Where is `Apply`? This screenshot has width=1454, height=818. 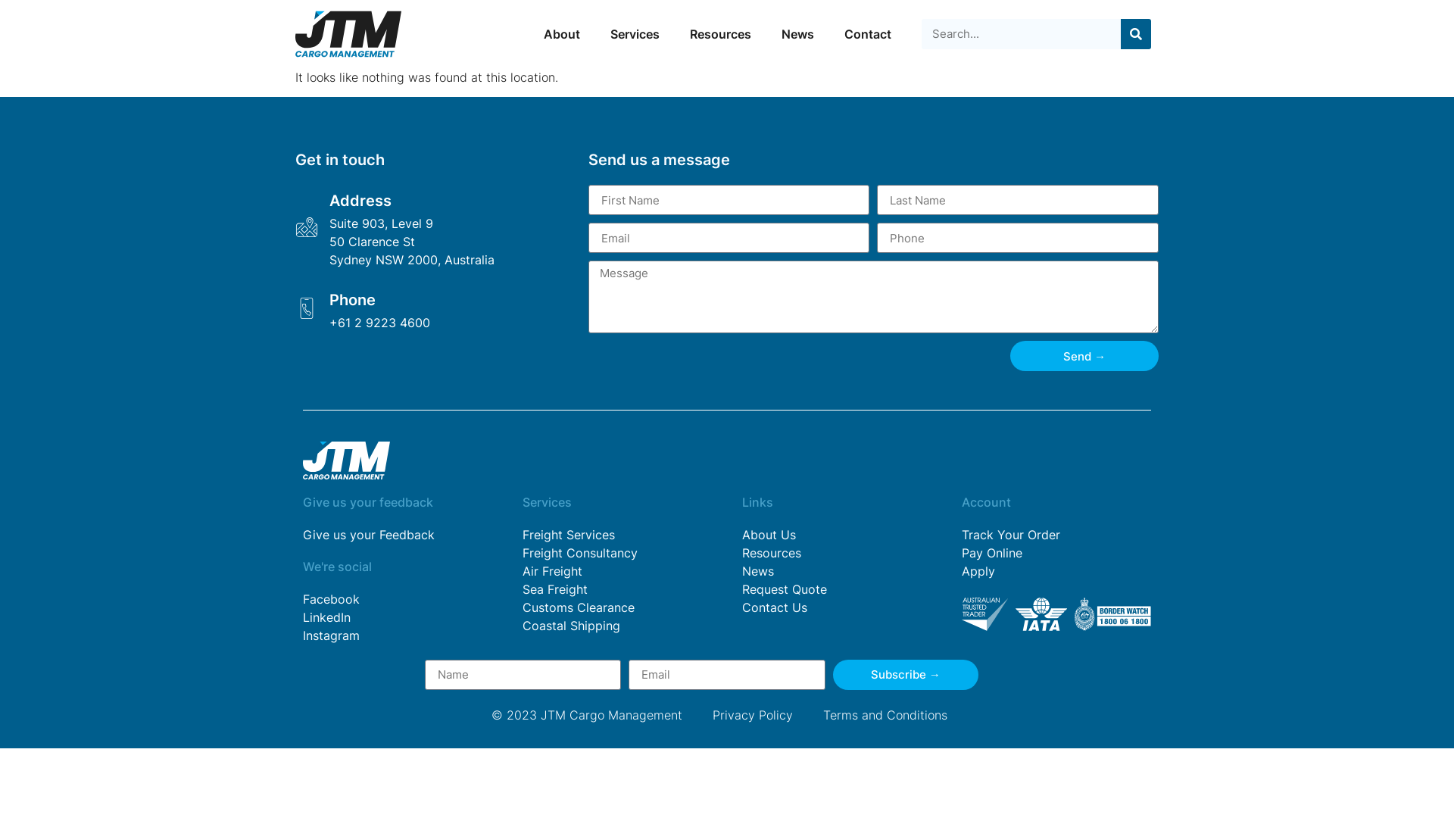
Apply is located at coordinates (1056, 571).